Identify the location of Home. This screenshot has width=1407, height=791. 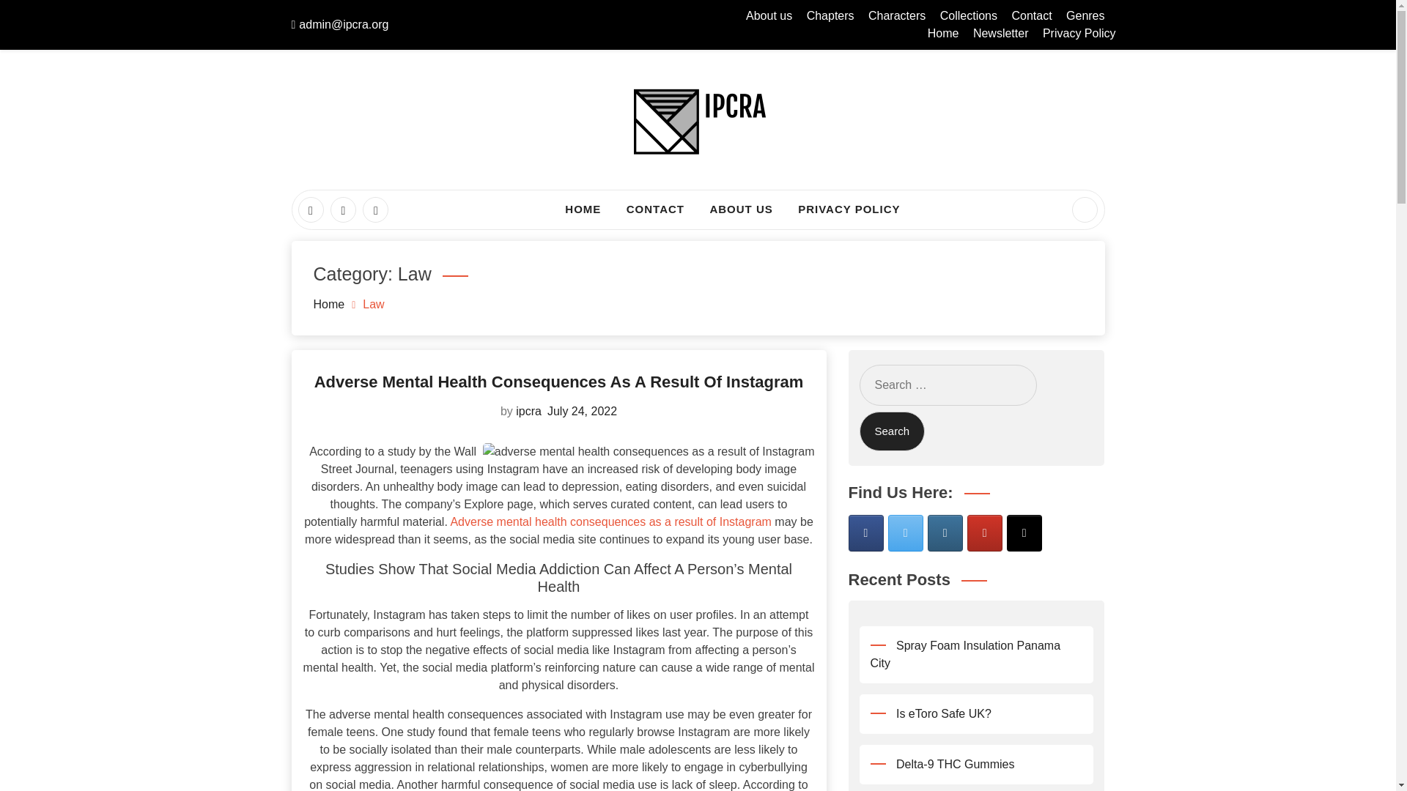
(329, 303).